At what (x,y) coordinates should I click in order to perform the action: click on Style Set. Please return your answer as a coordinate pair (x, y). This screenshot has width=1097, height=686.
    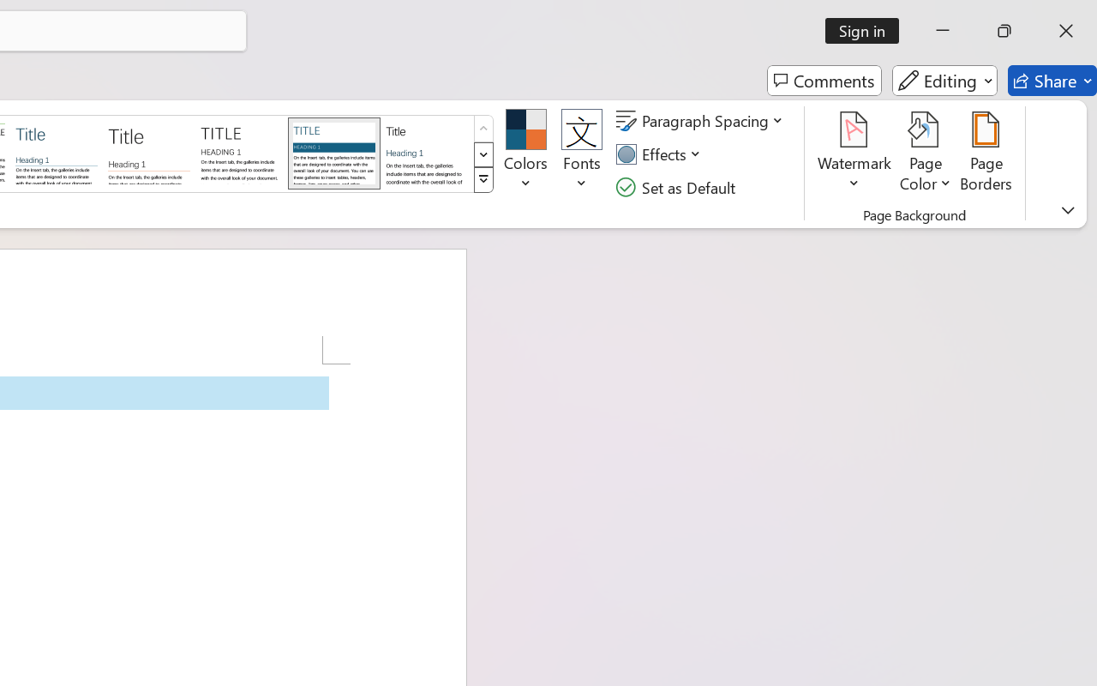
    Looking at the image, I should click on (483, 180).